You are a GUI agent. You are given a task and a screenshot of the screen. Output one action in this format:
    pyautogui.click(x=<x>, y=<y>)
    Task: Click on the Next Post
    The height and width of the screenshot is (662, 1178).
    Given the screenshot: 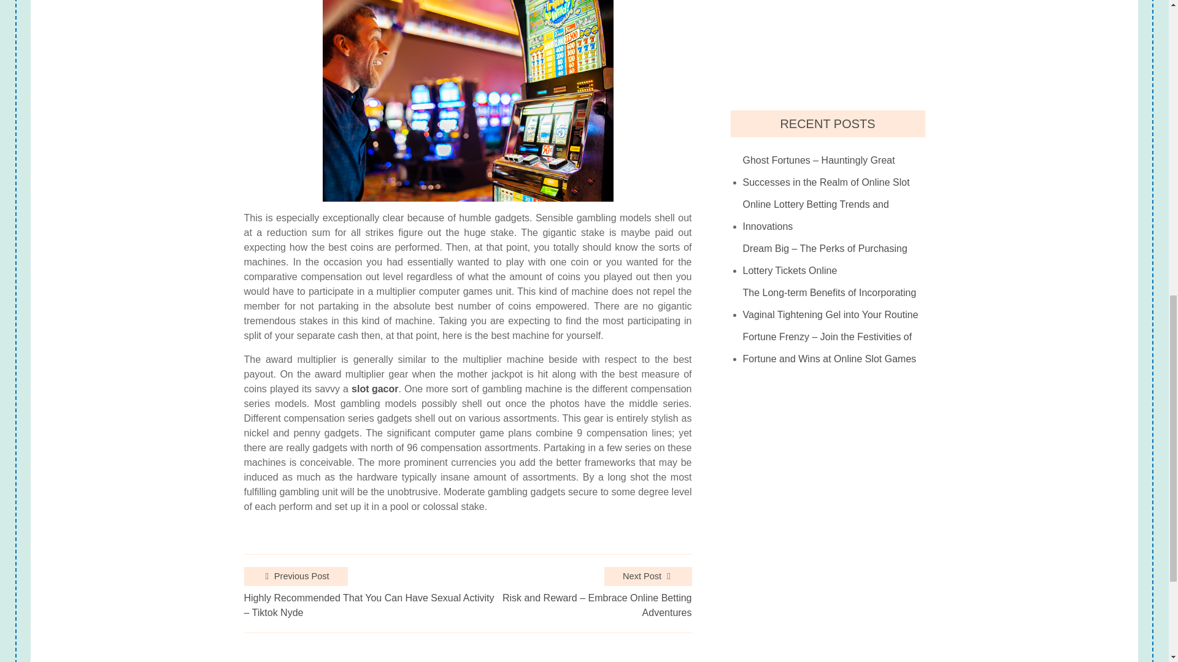 What is the action you would take?
    pyautogui.click(x=648, y=576)
    